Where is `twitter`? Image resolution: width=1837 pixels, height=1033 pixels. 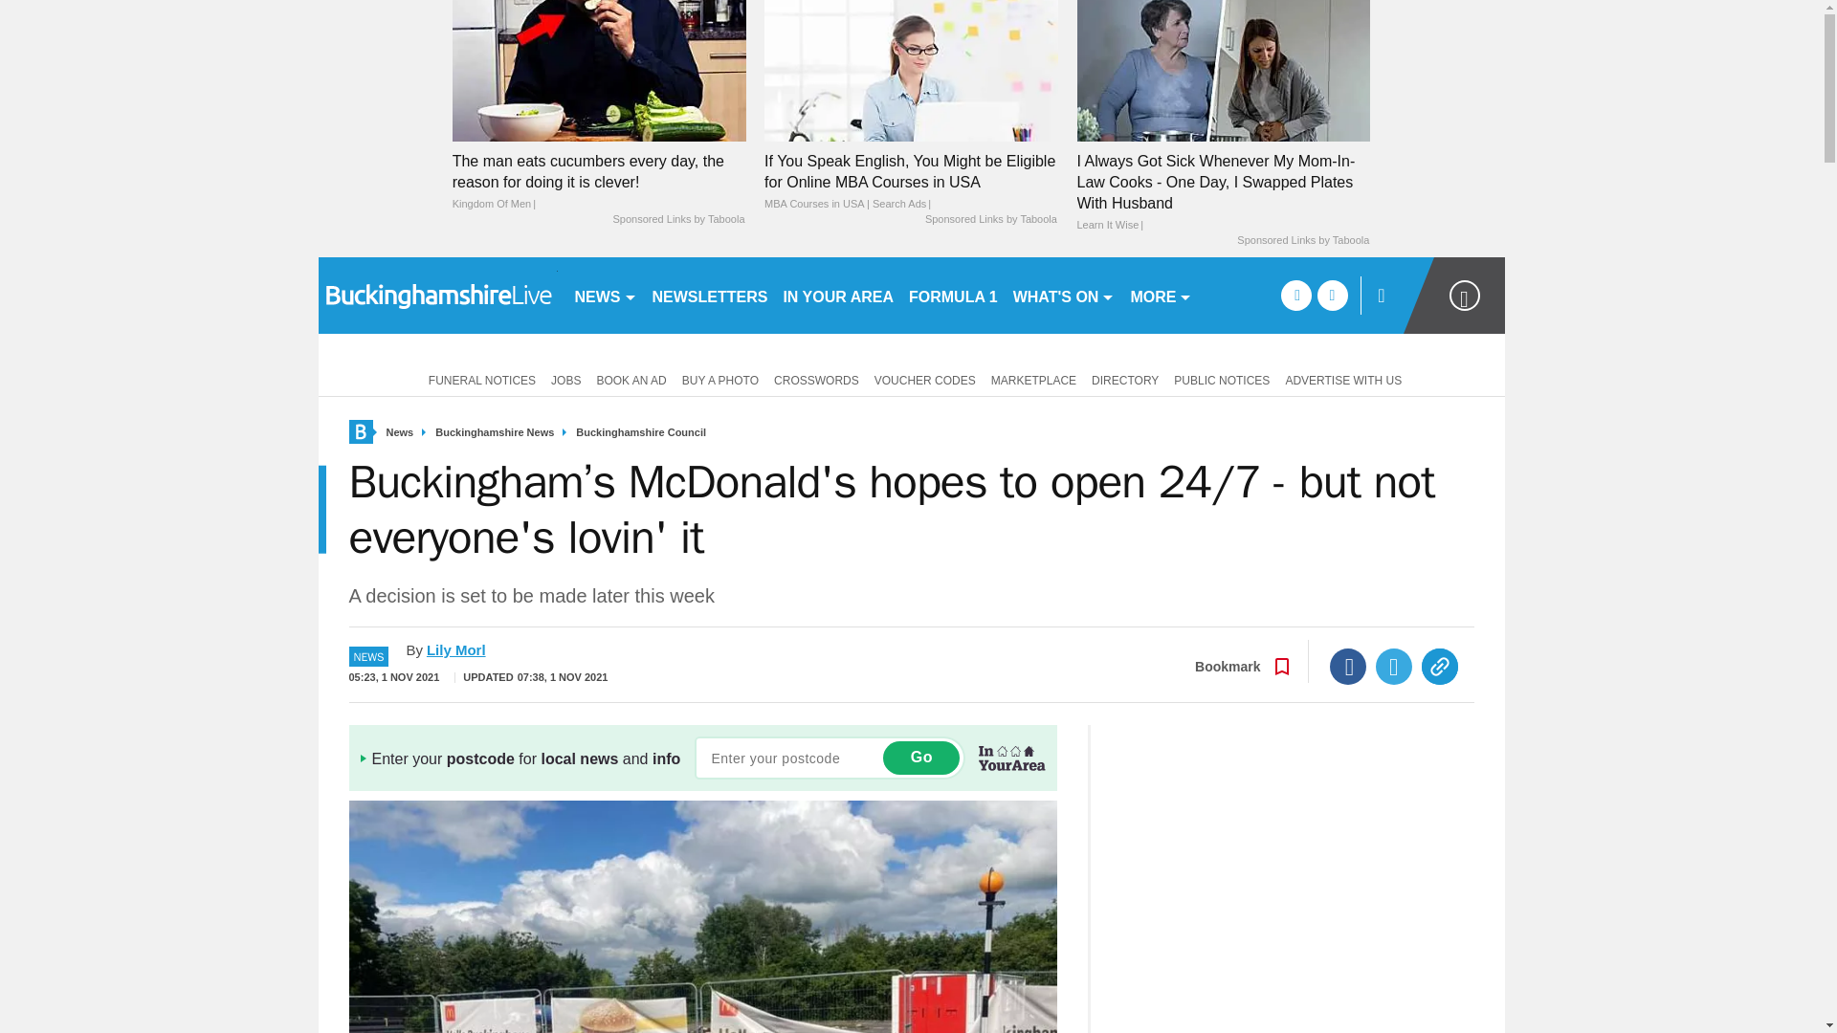
twitter is located at coordinates (1332, 295).